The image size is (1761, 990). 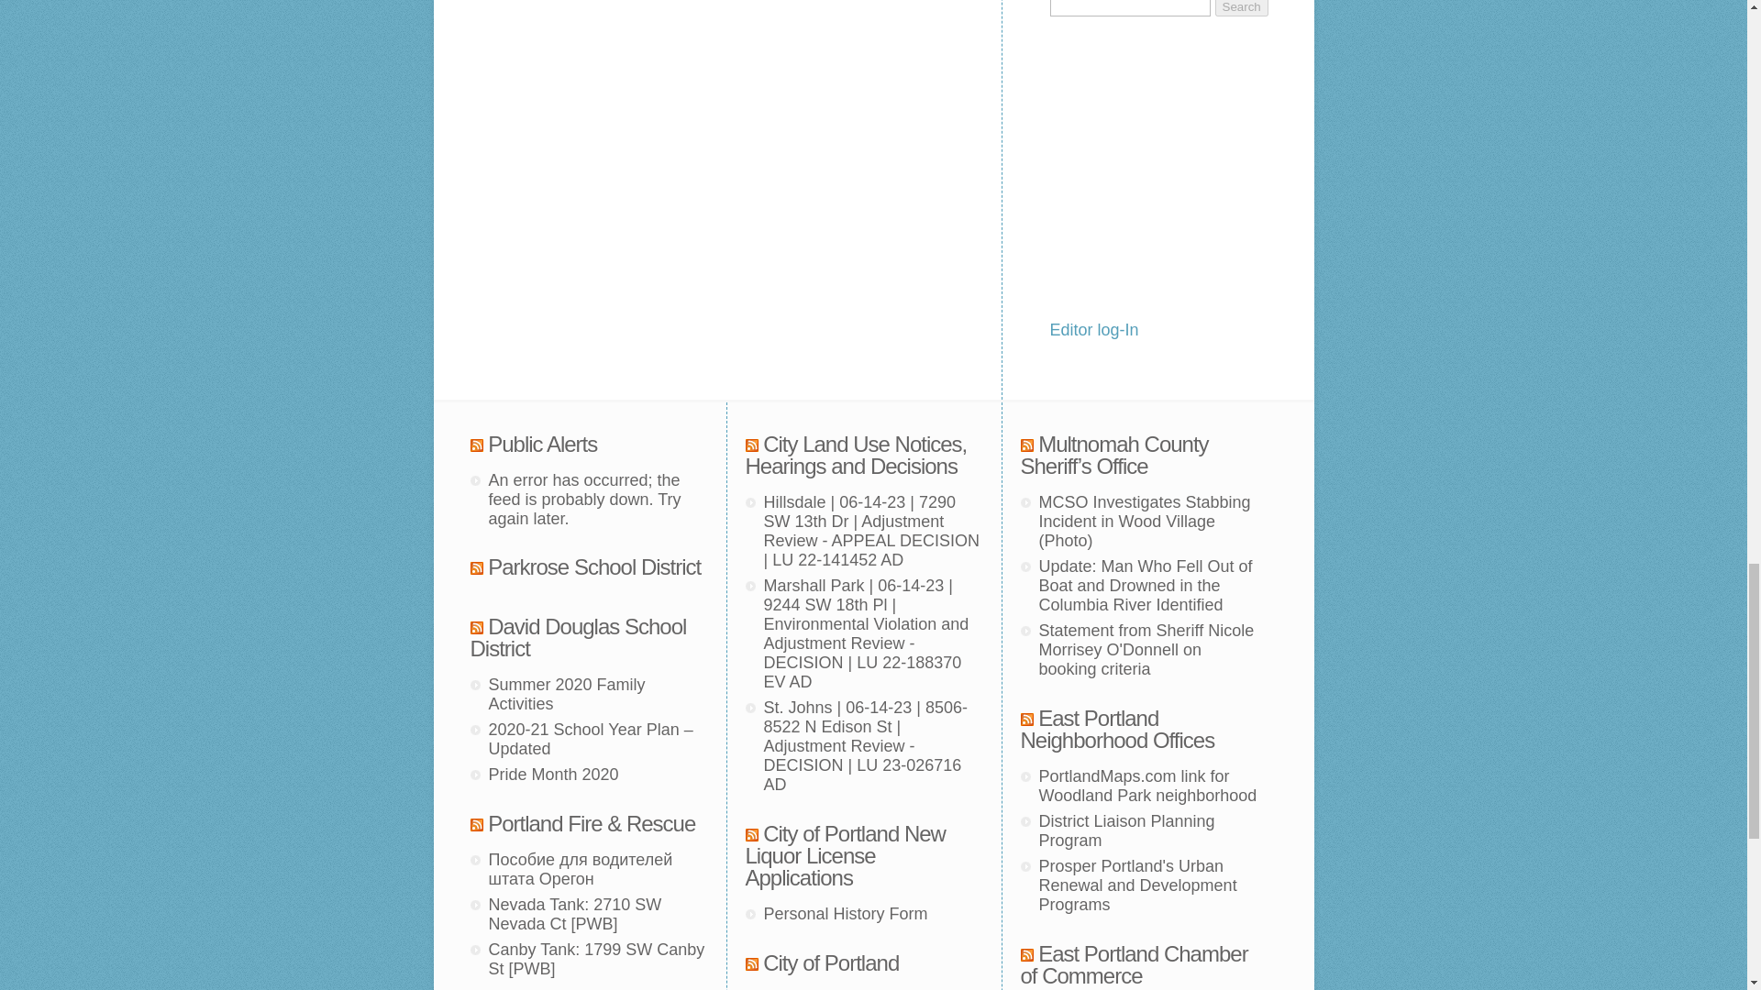 I want to click on PDF Document, 228kbCategory: Southwest Portland, so click(x=574, y=915).